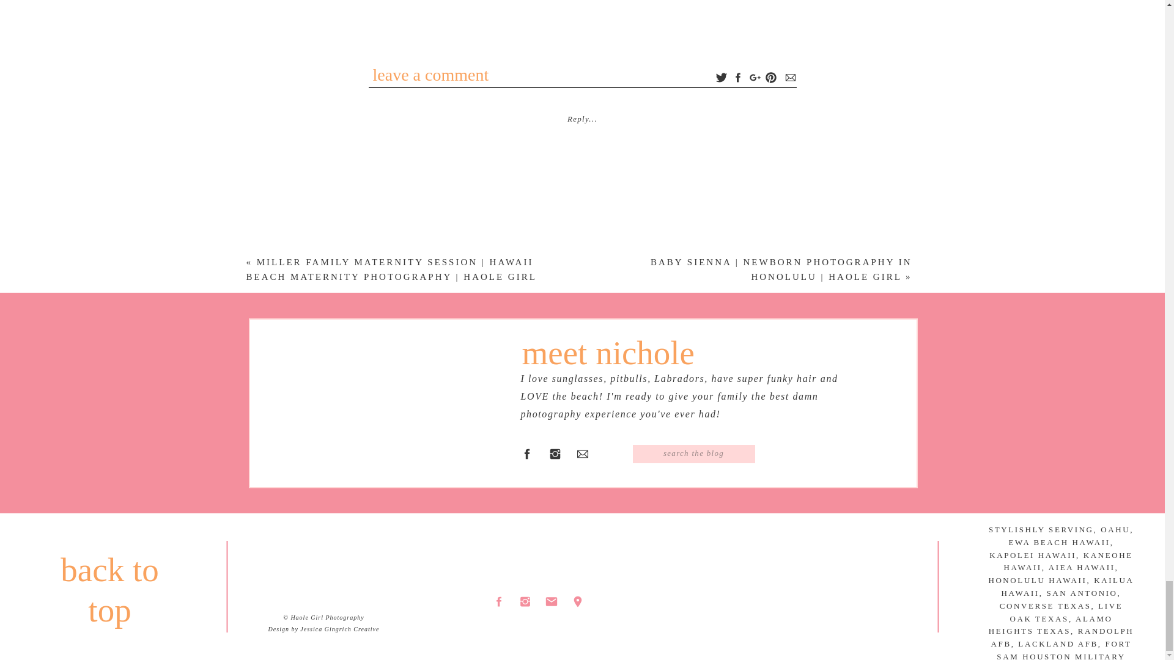 Image resolution: width=1174 pixels, height=660 pixels. I want to click on Design by Jessica Gingrich Creative, so click(324, 628).